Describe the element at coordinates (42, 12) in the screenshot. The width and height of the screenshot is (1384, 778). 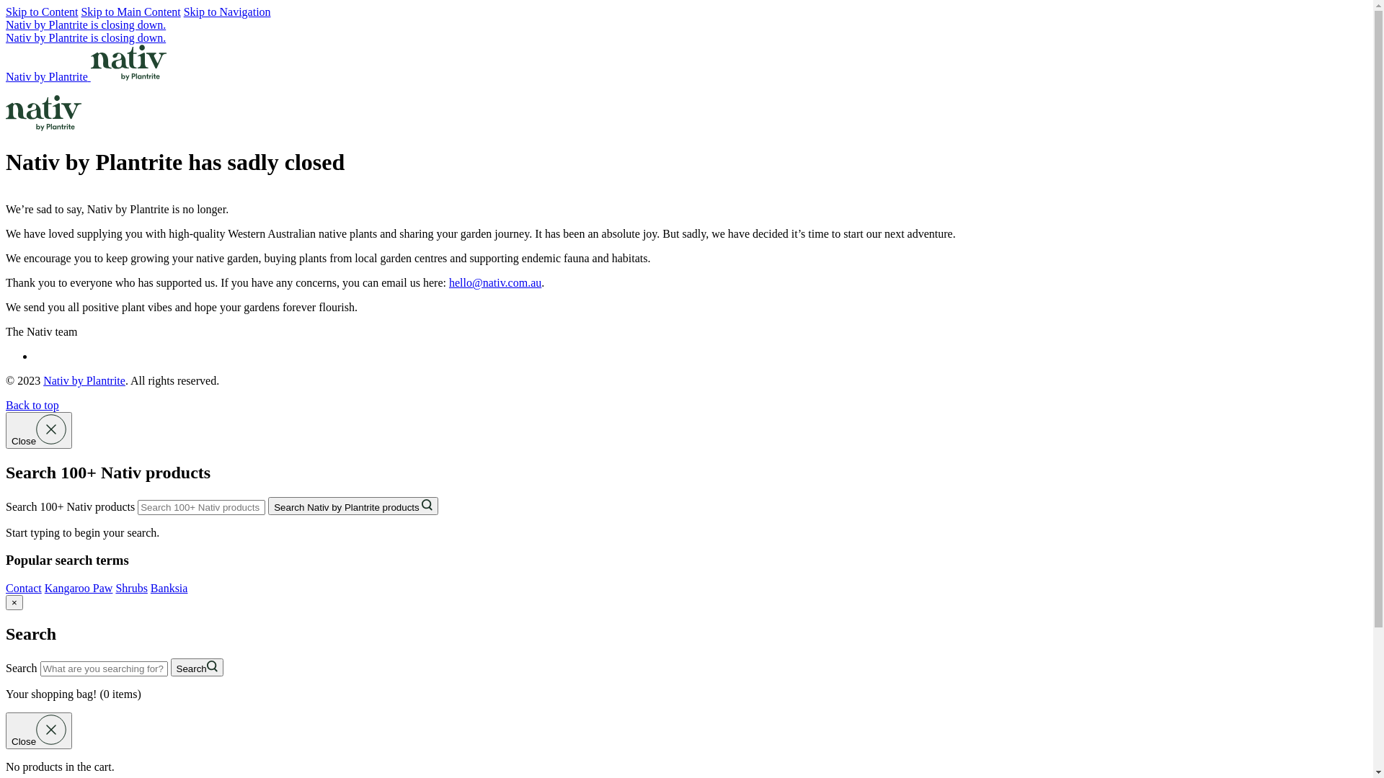
I see `Skip to Content` at that location.